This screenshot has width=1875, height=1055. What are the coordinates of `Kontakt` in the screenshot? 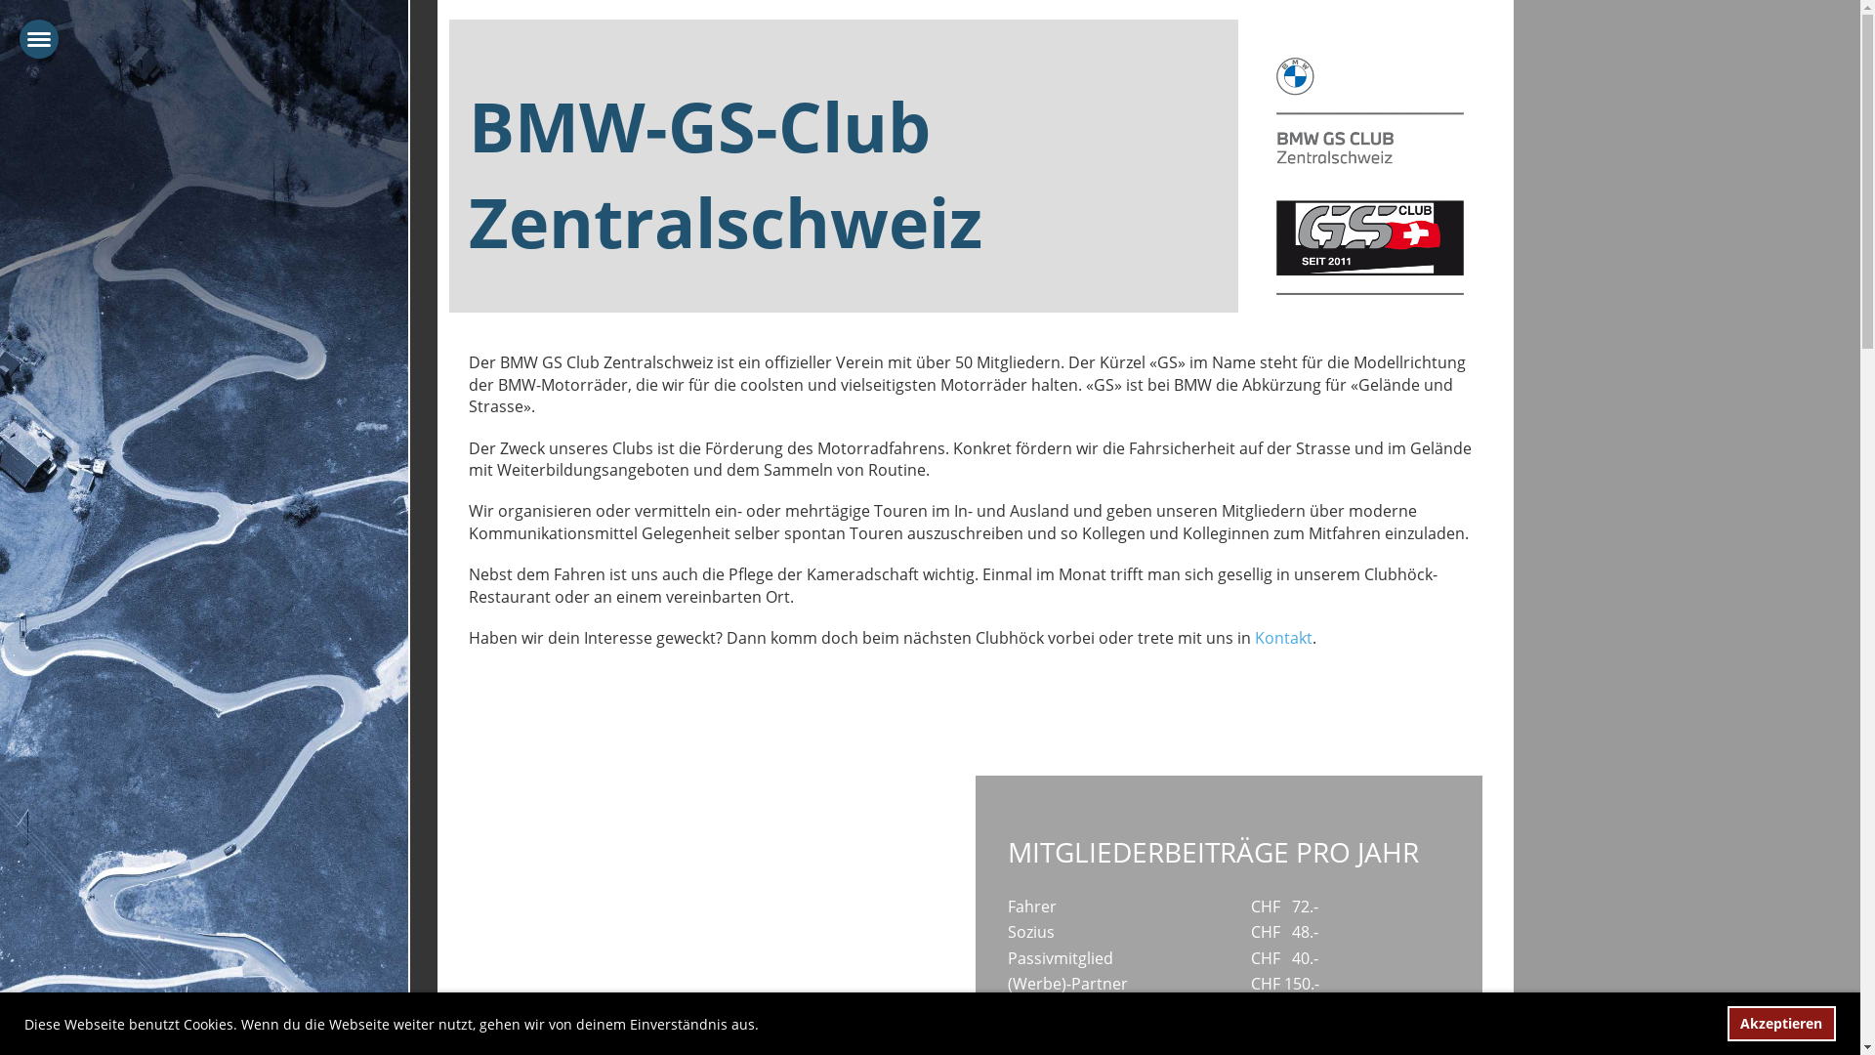 It's located at (1283, 638).